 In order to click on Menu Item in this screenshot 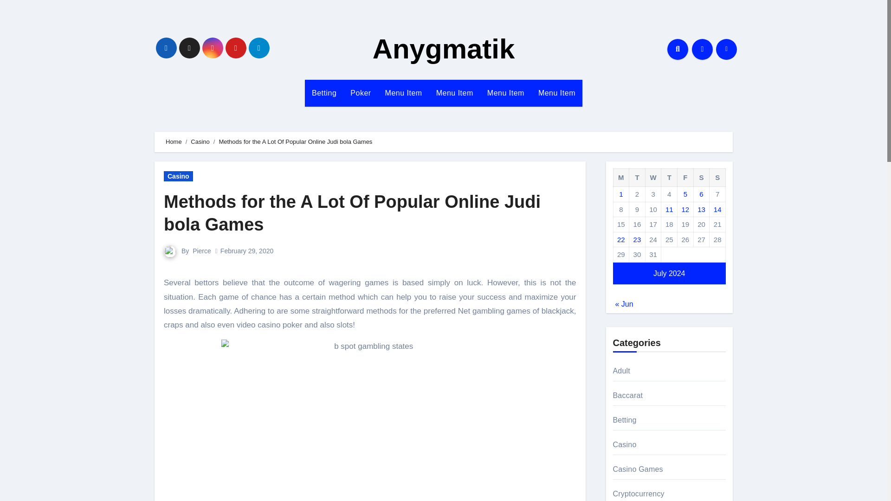, I will do `click(505, 93)`.